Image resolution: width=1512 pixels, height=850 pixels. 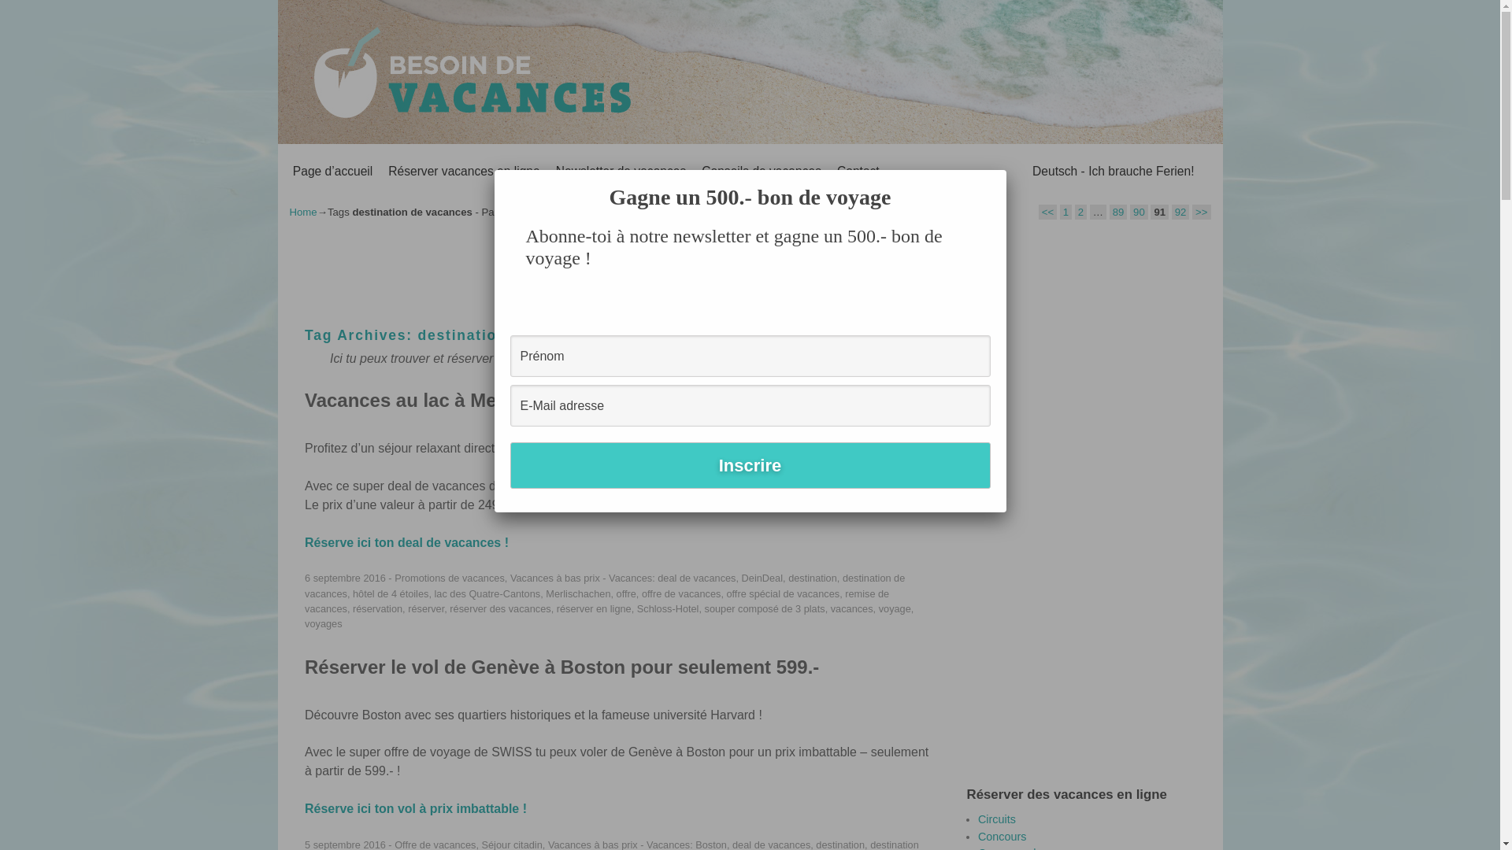 What do you see at coordinates (681, 593) in the screenshot?
I see `offre de vacances` at bounding box center [681, 593].